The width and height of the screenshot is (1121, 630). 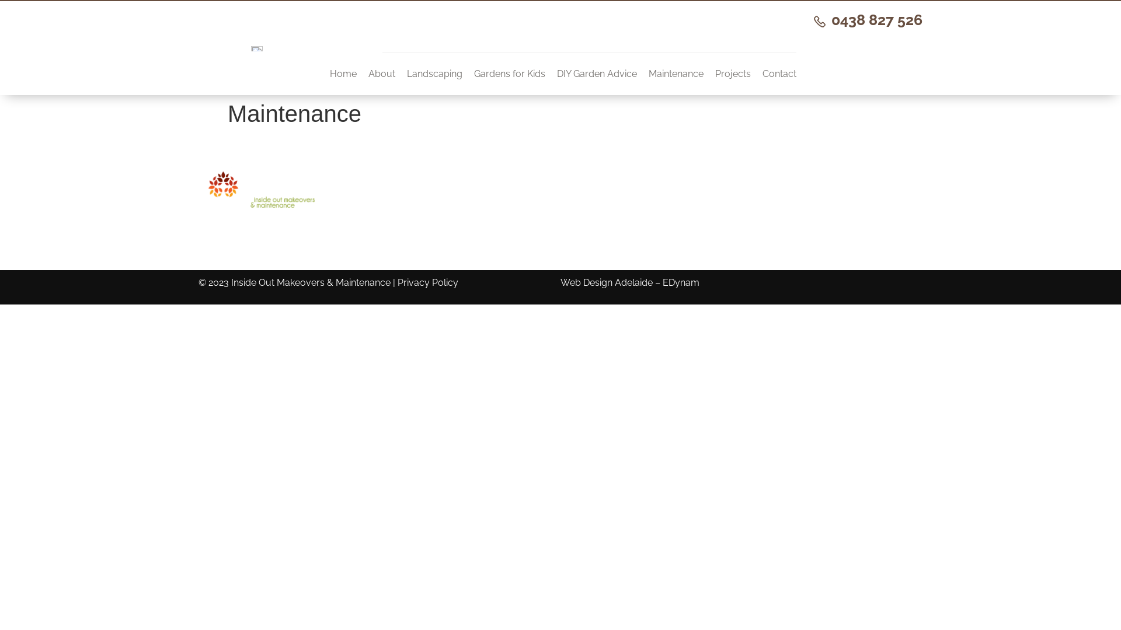 What do you see at coordinates (669, 247) in the screenshot?
I see `Maintenance` at bounding box center [669, 247].